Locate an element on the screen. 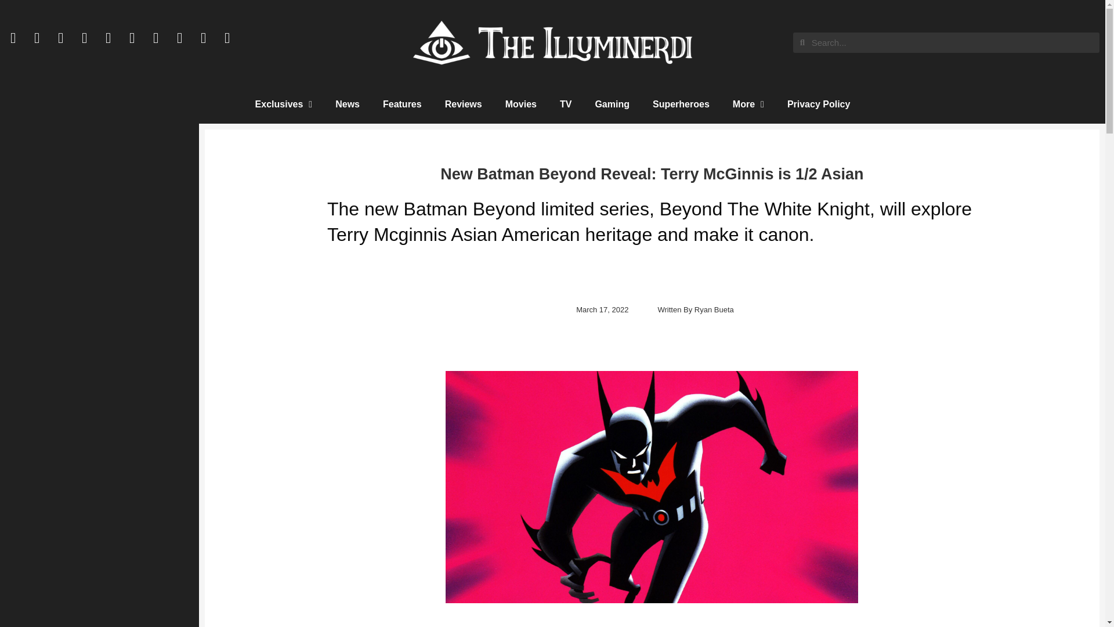 This screenshot has width=1114, height=627. Movies is located at coordinates (520, 105).